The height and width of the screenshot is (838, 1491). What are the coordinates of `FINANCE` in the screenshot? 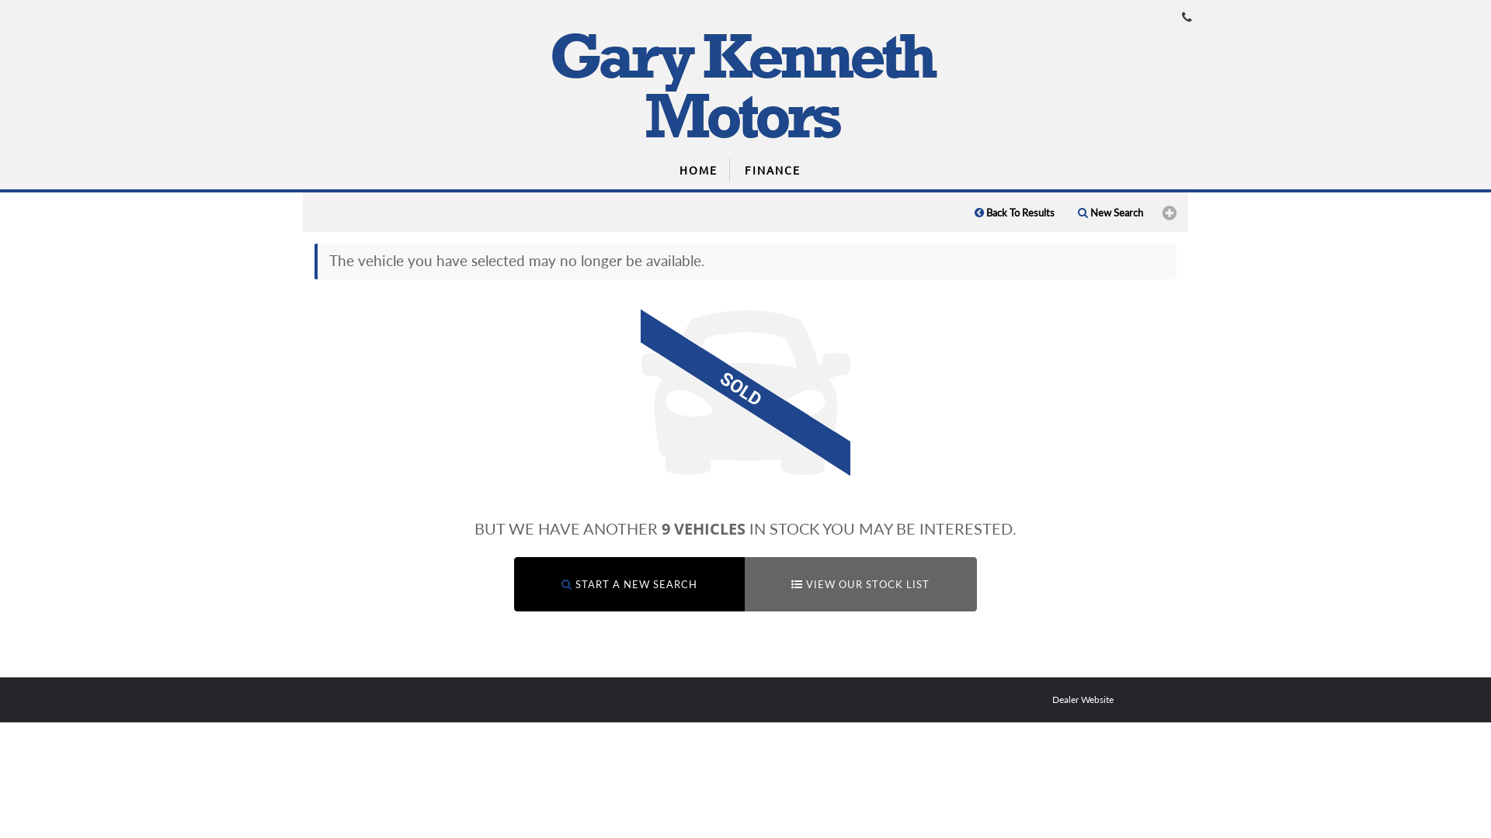 It's located at (773, 170).